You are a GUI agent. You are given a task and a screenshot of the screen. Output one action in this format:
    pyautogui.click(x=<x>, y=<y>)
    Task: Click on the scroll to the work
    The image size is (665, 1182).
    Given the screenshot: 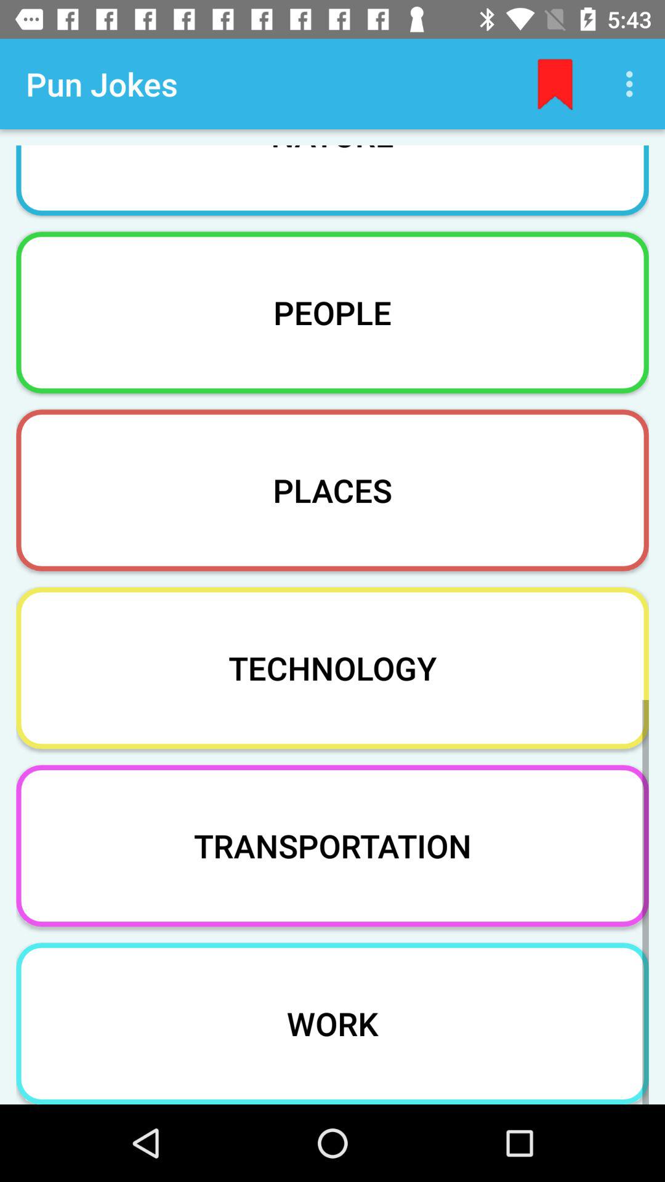 What is the action you would take?
    pyautogui.click(x=332, y=1023)
    